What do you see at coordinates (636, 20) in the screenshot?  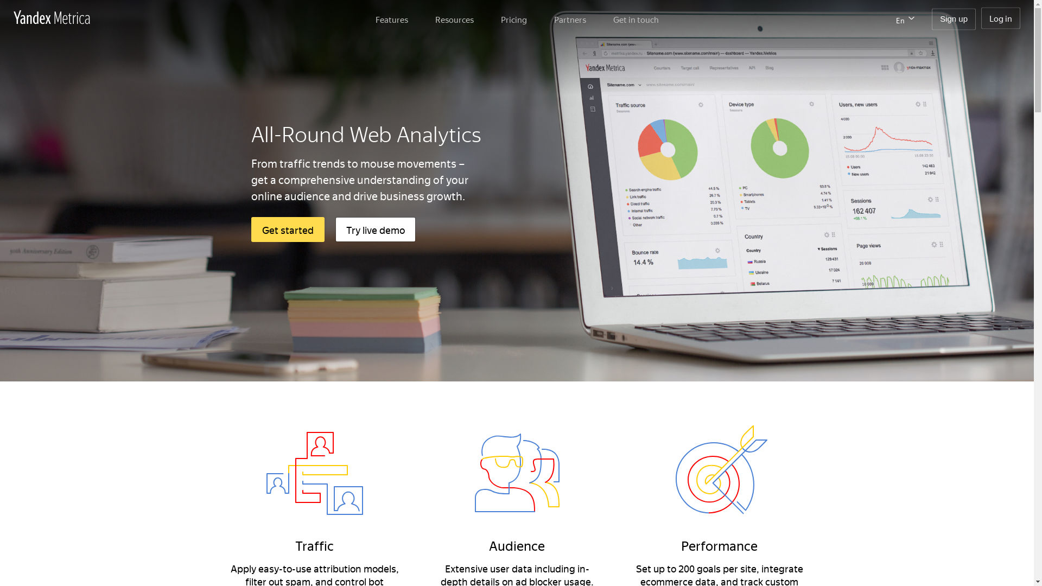 I see `Get in touch` at bounding box center [636, 20].